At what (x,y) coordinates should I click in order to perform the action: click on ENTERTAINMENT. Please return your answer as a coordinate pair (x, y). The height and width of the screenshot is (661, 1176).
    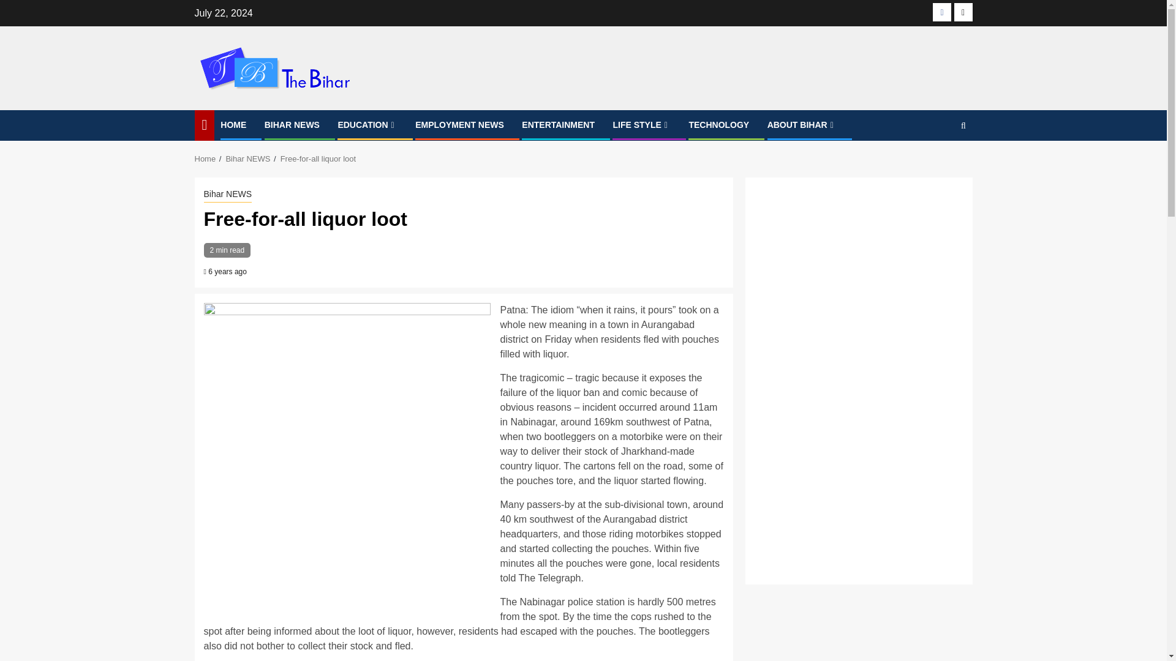
    Looking at the image, I should click on (559, 124).